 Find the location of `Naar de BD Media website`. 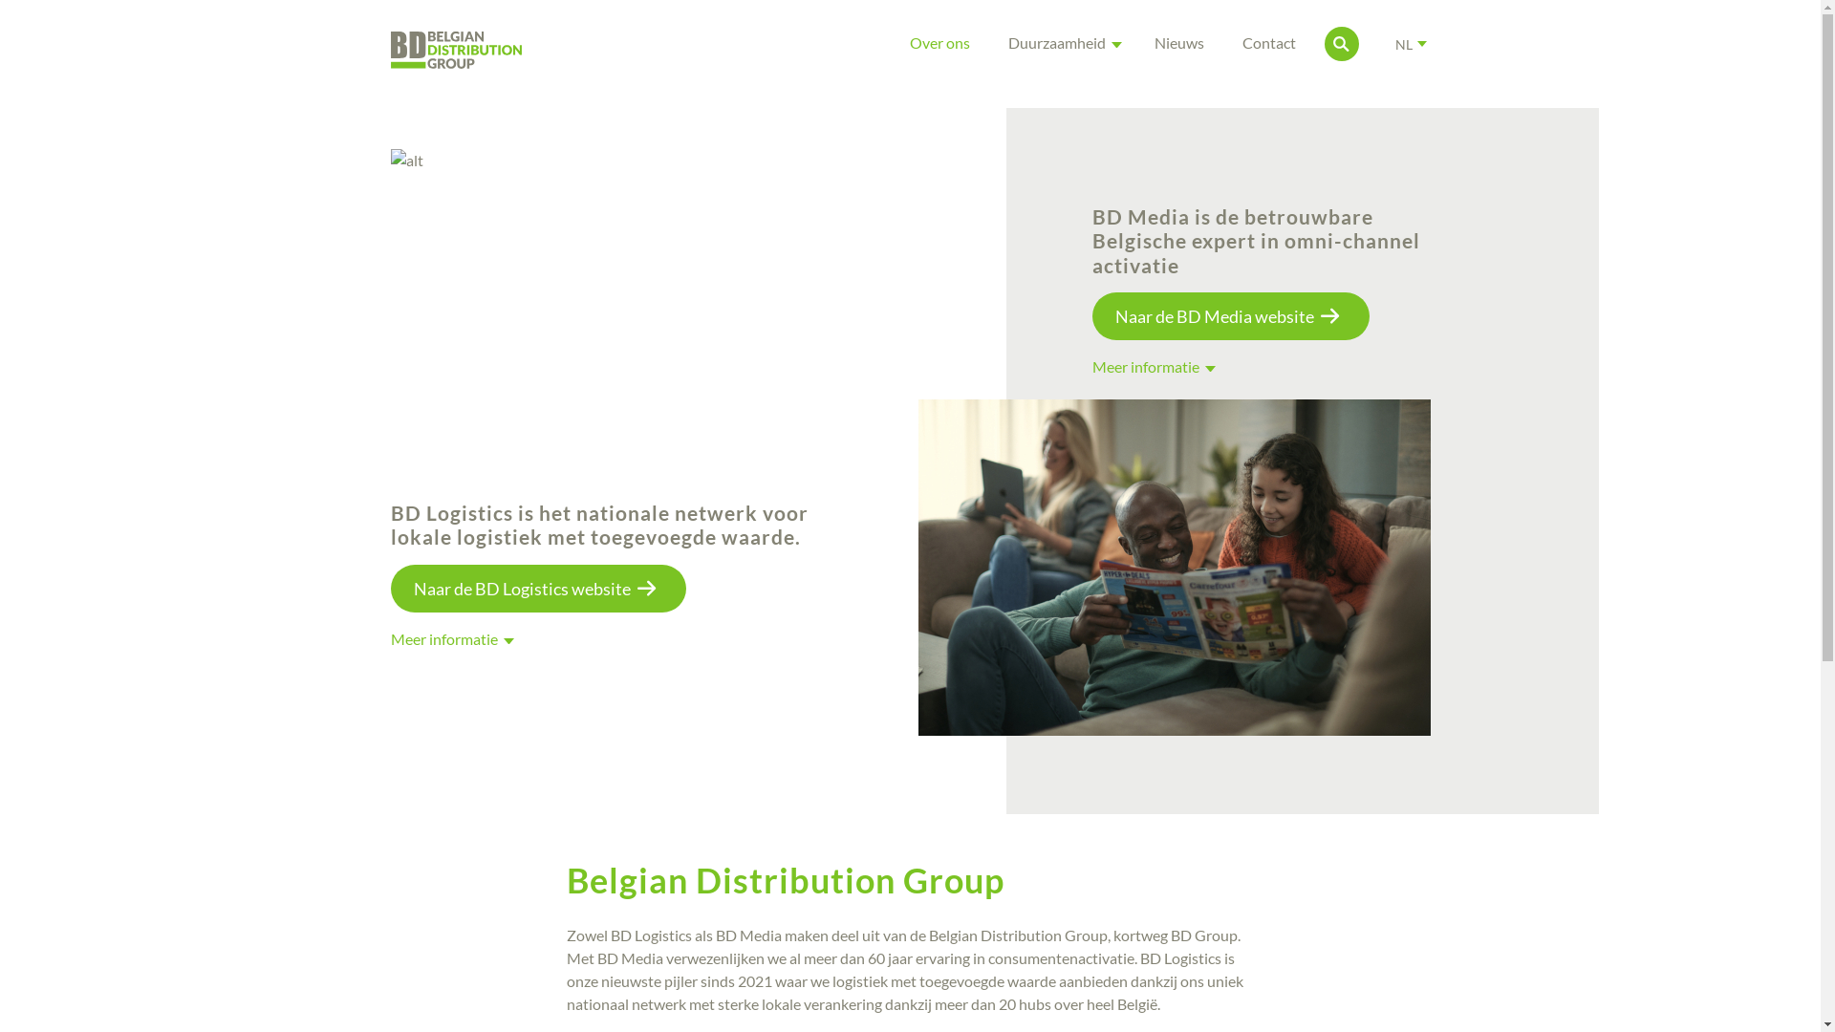

Naar de BD Media website is located at coordinates (1231, 316).